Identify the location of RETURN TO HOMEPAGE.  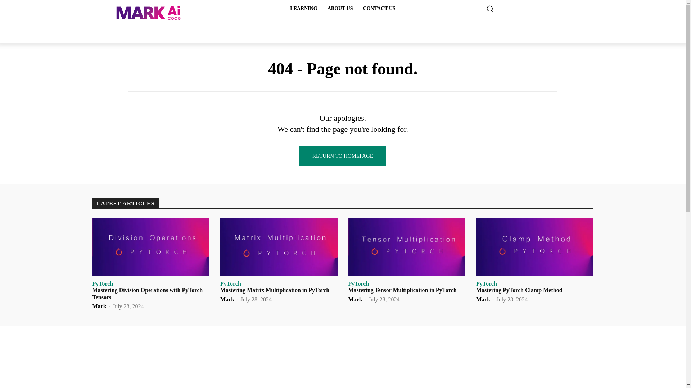
(343, 156).